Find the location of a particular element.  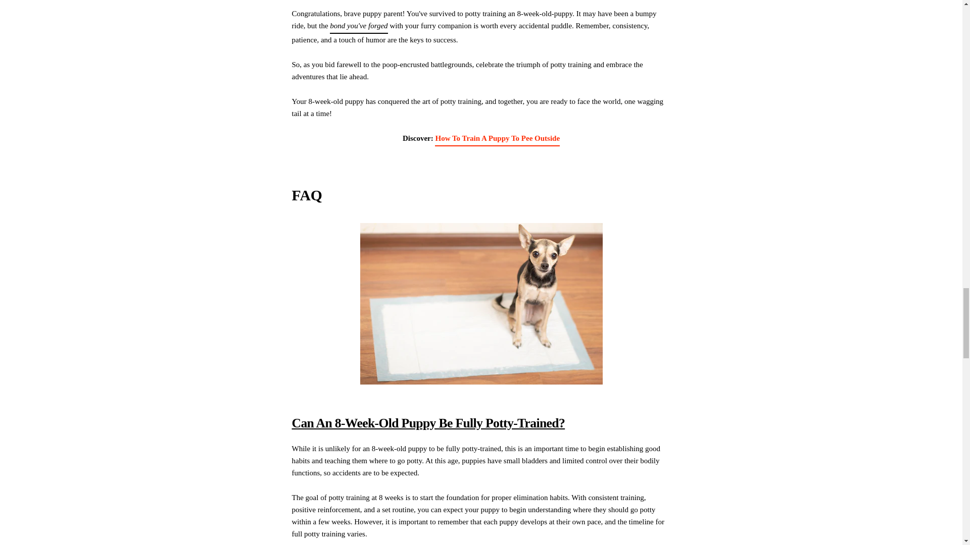

How To Train A Puppy To Pee Outside is located at coordinates (497, 139).